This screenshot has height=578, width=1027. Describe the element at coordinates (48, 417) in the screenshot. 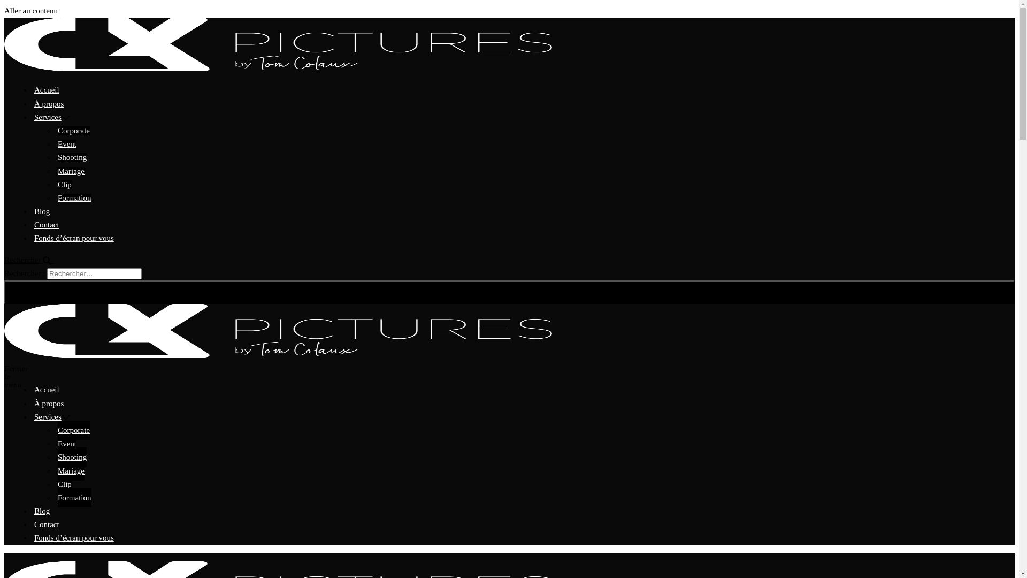

I see `Services` at that location.